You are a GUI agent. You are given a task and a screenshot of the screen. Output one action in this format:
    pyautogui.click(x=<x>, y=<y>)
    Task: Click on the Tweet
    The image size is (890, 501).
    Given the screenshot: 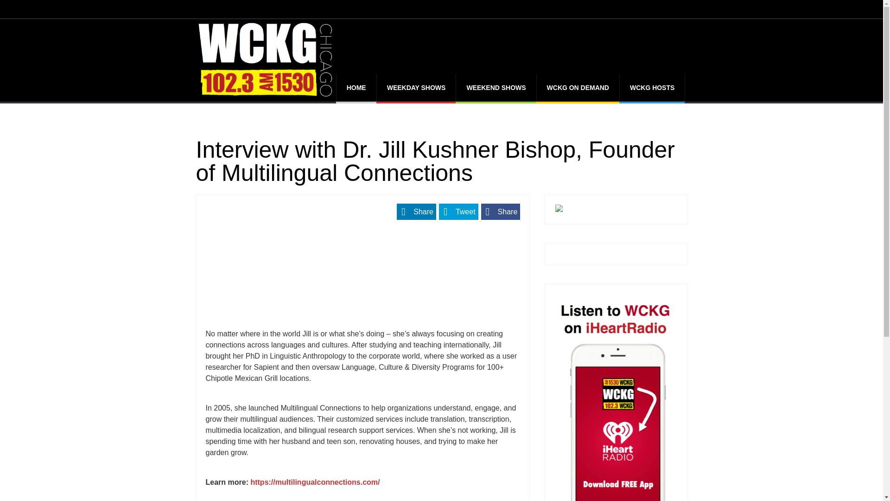 What is the action you would take?
    pyautogui.click(x=458, y=212)
    